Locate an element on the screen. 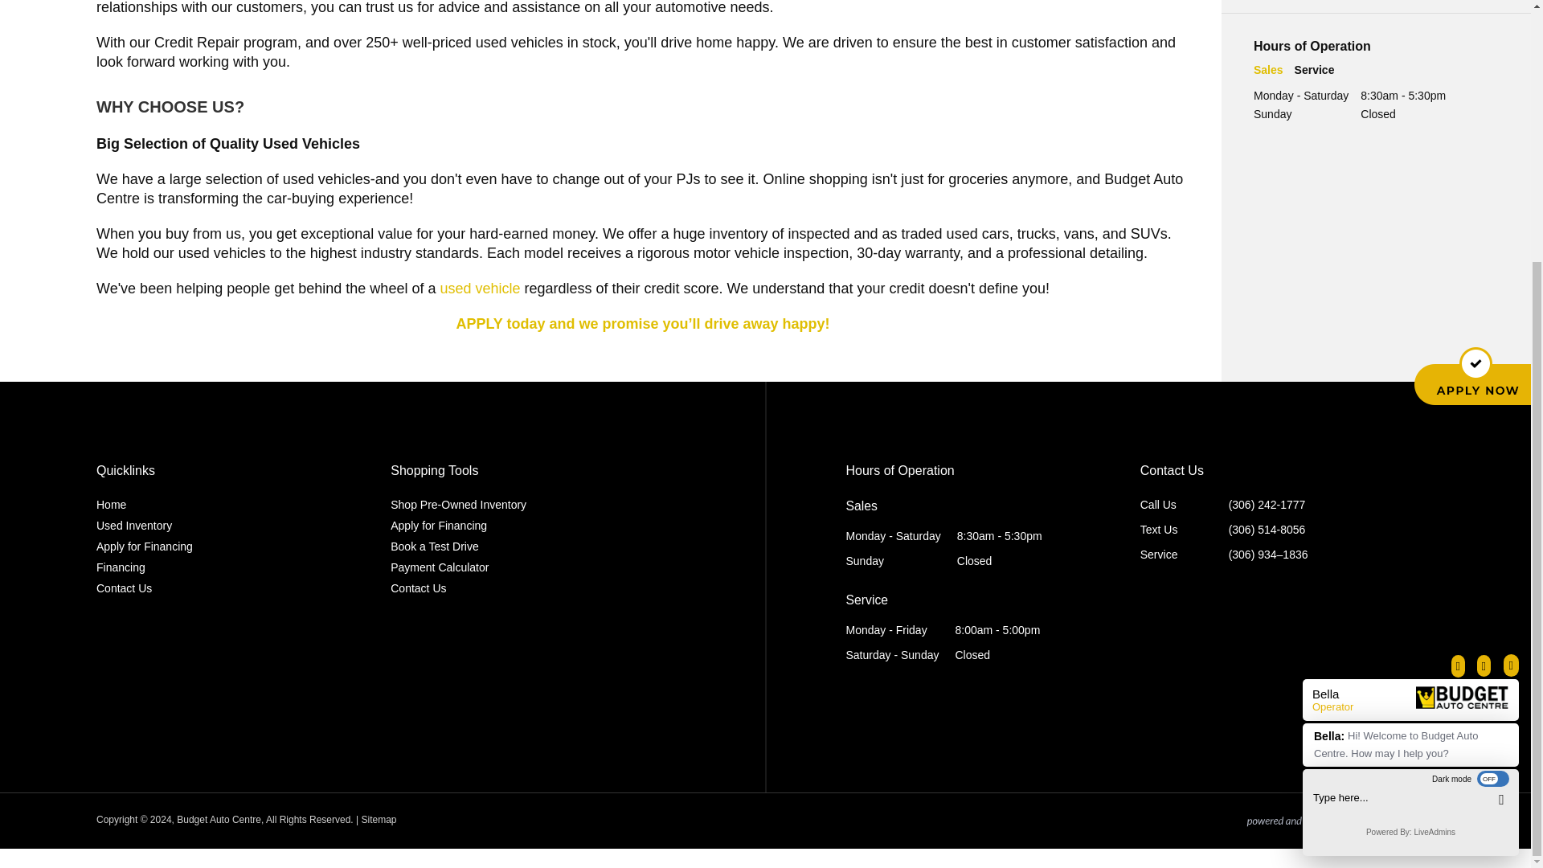  Home is located at coordinates (243, 505).